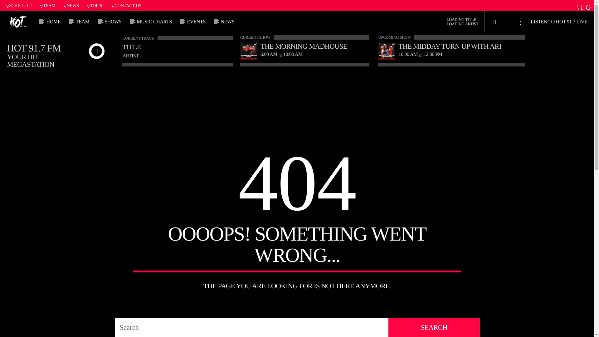 The image size is (599, 337). Describe the element at coordinates (47, 5) in the screenshot. I see `TEAM` at that location.